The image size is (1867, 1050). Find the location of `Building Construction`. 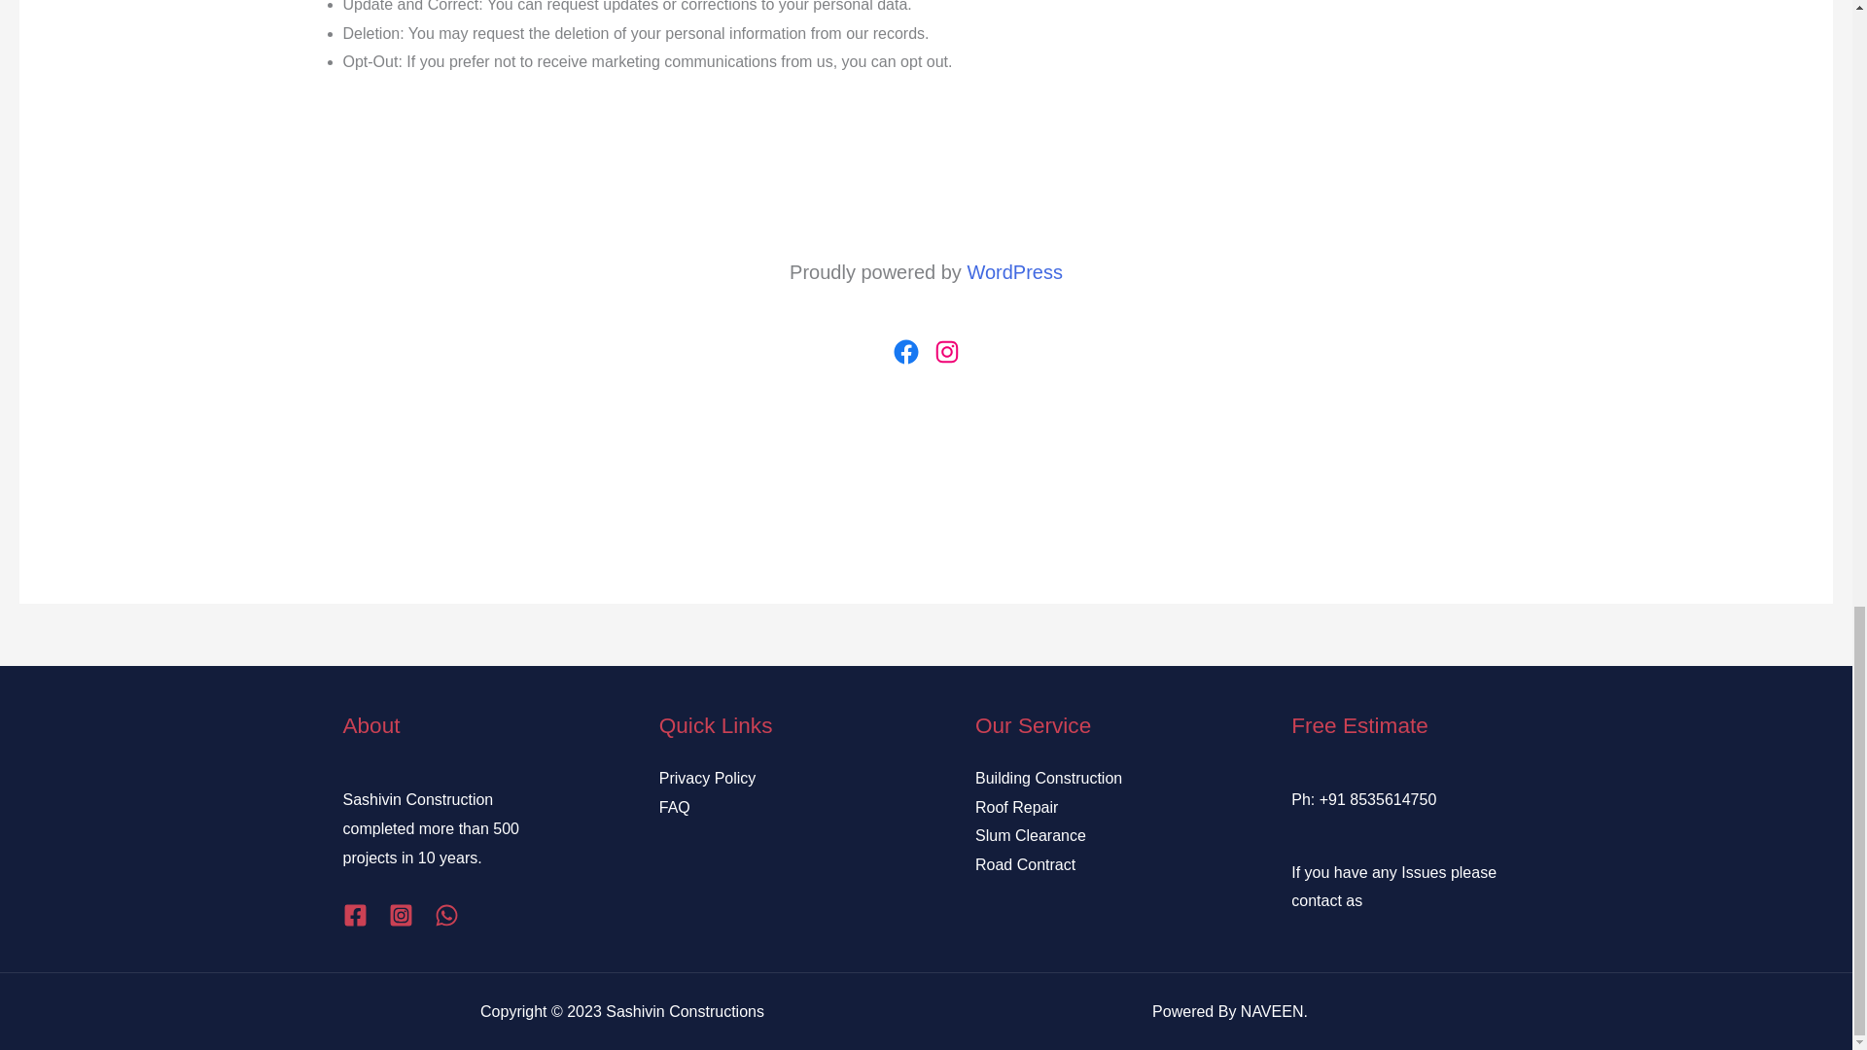

Building Construction is located at coordinates (1048, 778).